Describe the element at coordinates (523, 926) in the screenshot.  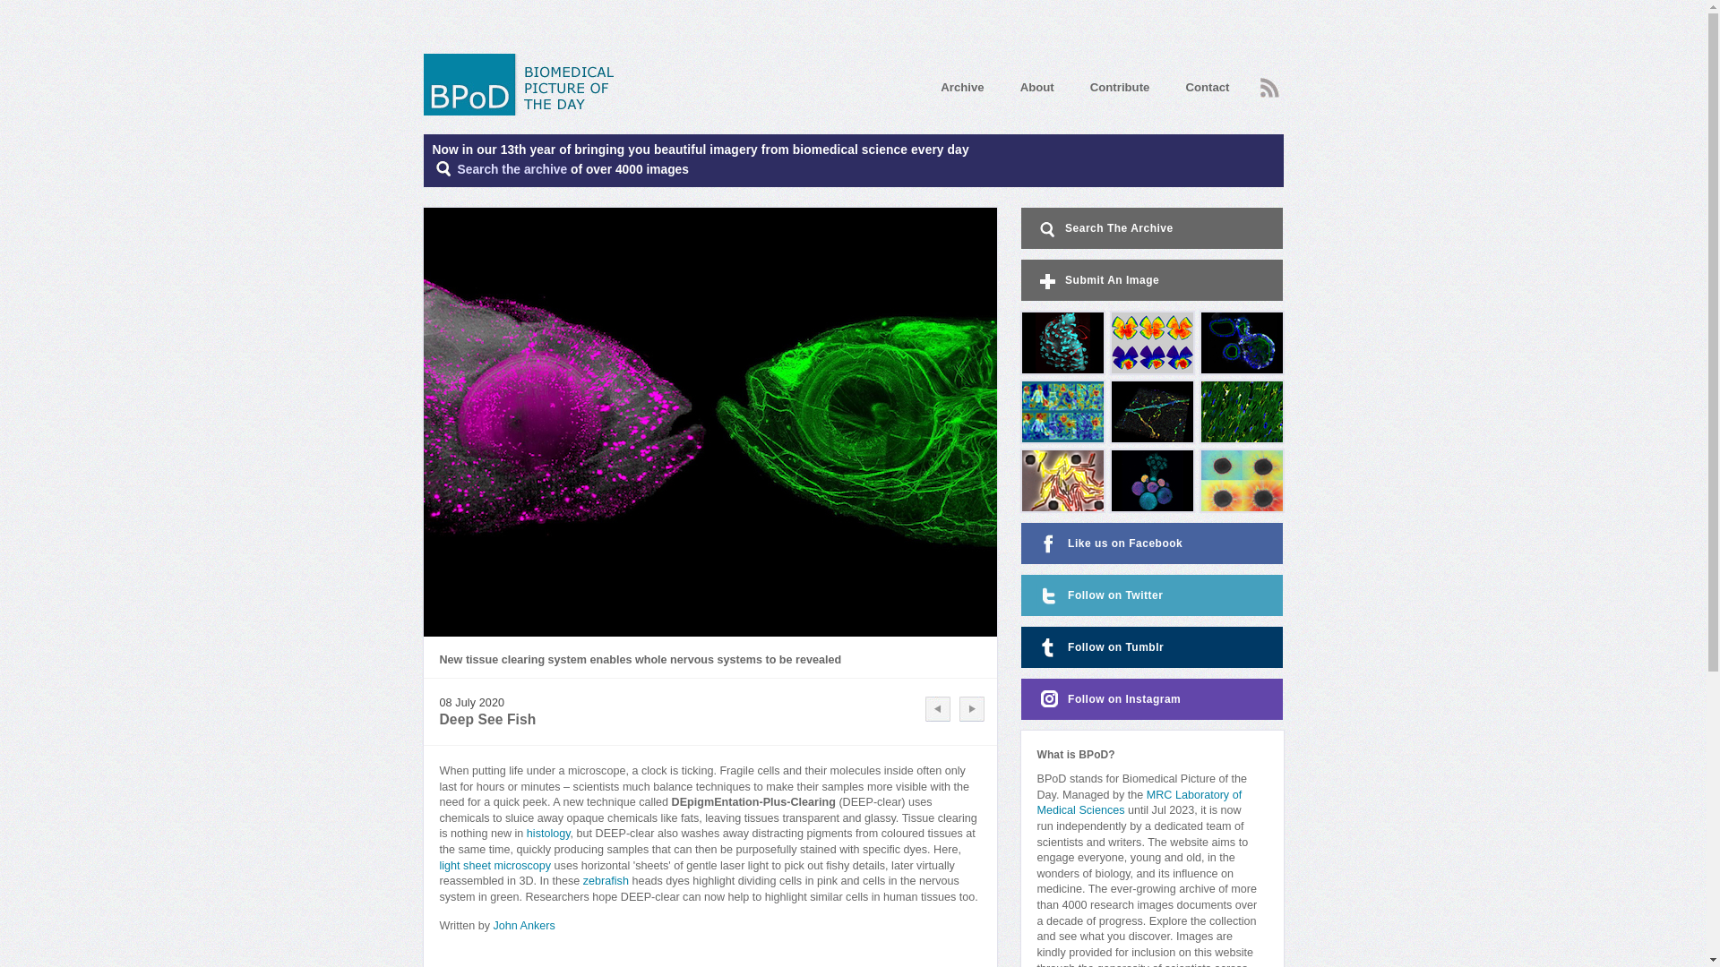
I see `John Ankers` at that location.